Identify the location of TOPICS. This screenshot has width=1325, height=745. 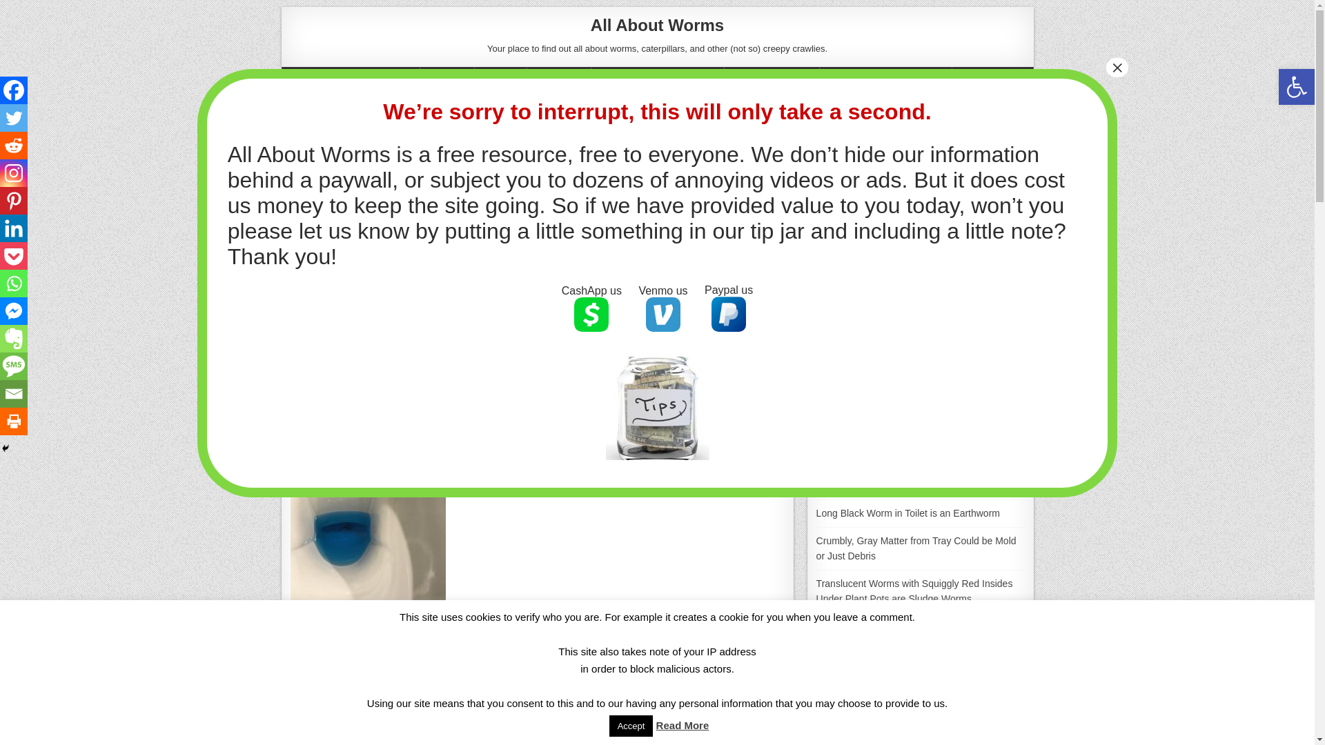
(447, 83).